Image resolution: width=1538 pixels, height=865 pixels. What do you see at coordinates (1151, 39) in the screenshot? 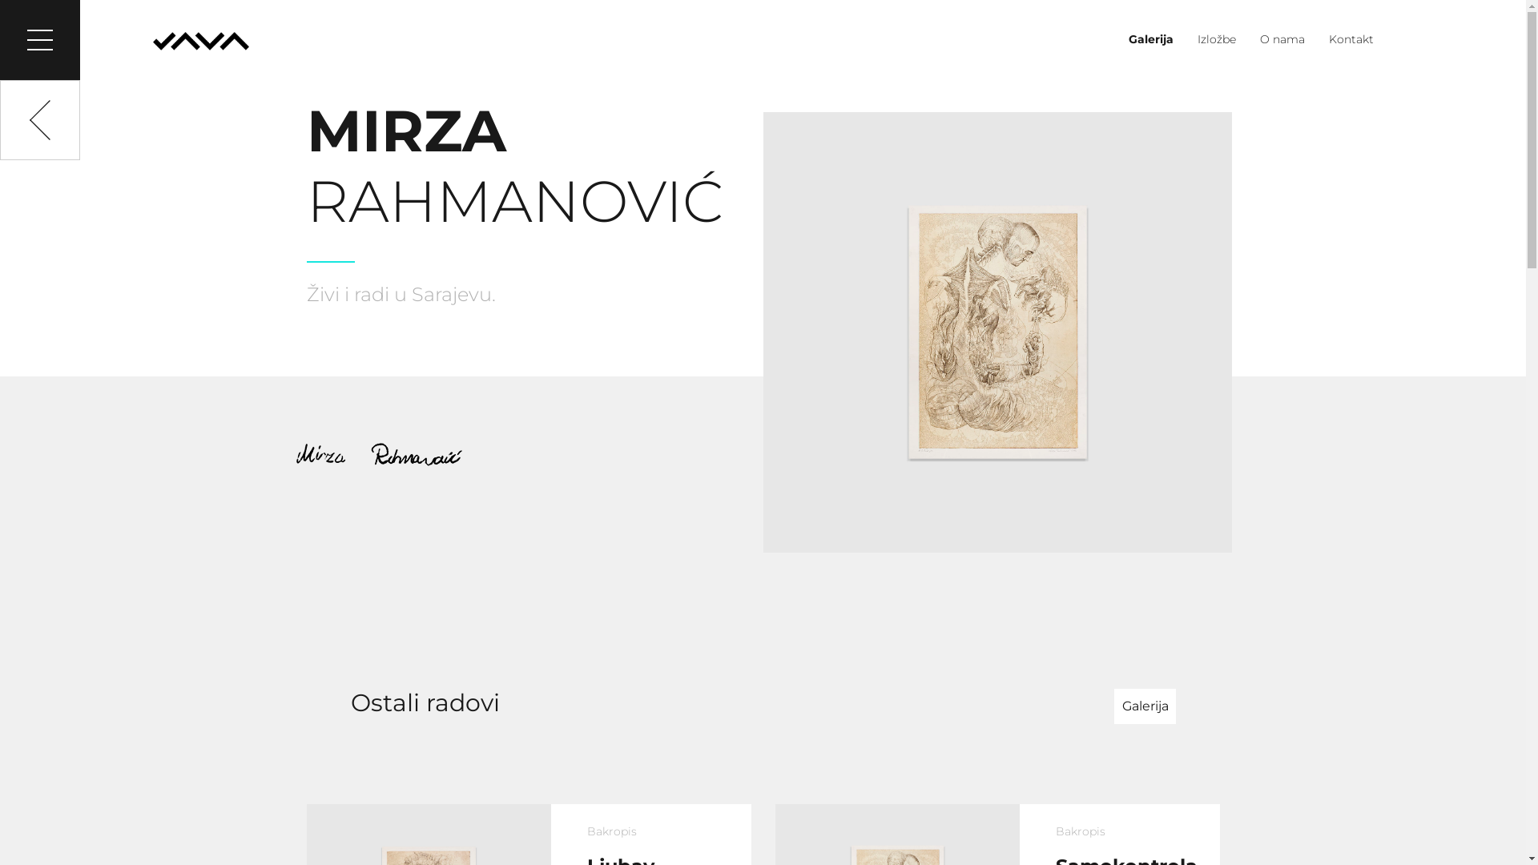
I see `Galerija` at bounding box center [1151, 39].